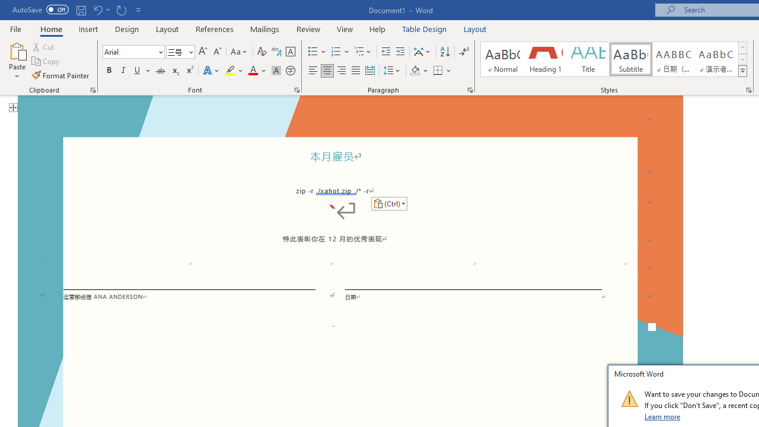 This screenshot has width=759, height=427. What do you see at coordinates (414, 71) in the screenshot?
I see `Shading RGB(0, 0, 0)` at bounding box center [414, 71].